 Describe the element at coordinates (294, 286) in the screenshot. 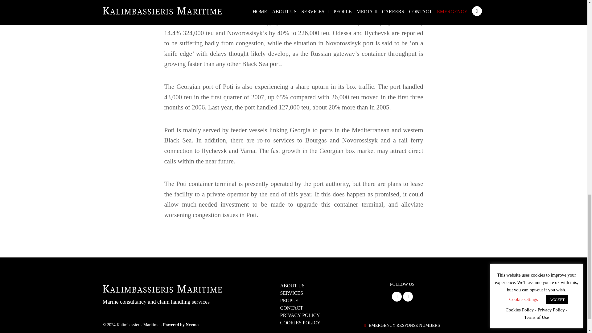

I see `ABOUT US` at that location.